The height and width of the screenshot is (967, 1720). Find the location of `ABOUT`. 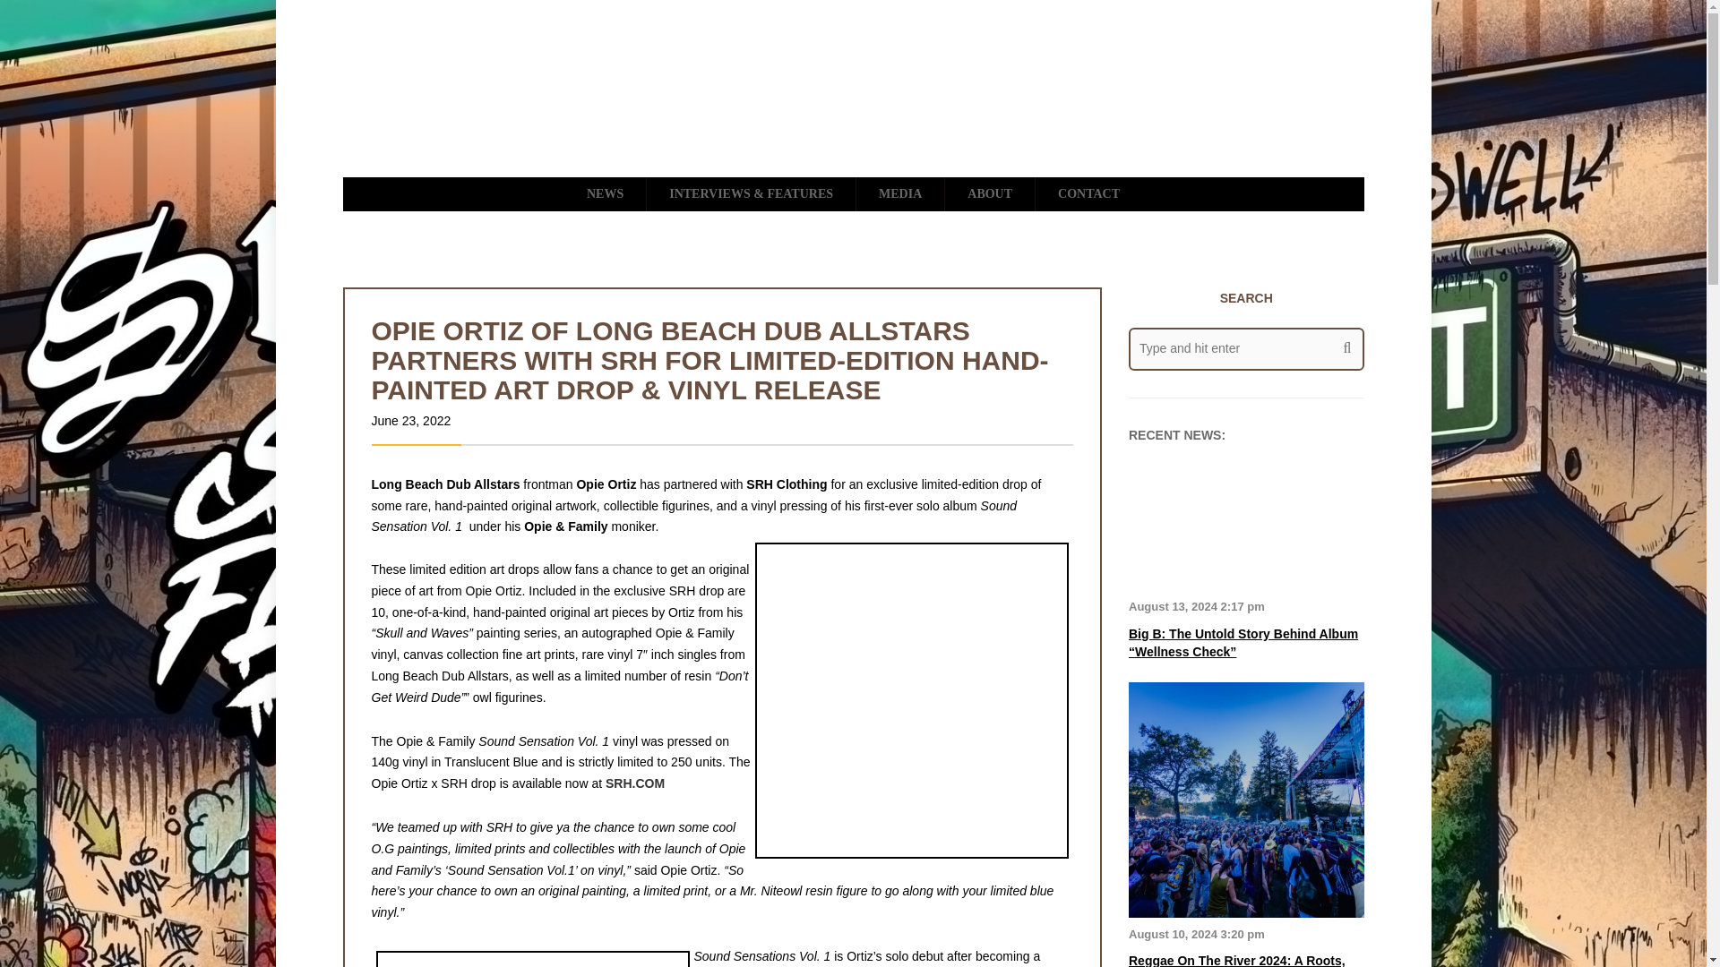

ABOUT is located at coordinates (989, 193).